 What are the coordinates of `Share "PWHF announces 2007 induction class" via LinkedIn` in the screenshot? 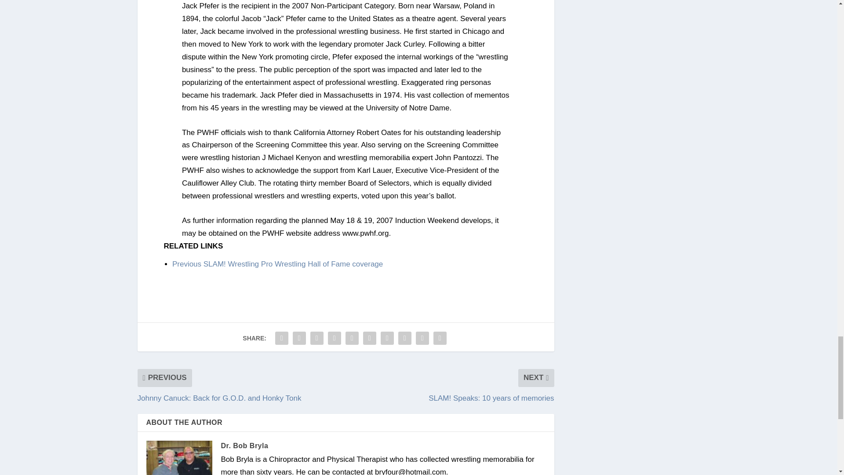 It's located at (369, 338).